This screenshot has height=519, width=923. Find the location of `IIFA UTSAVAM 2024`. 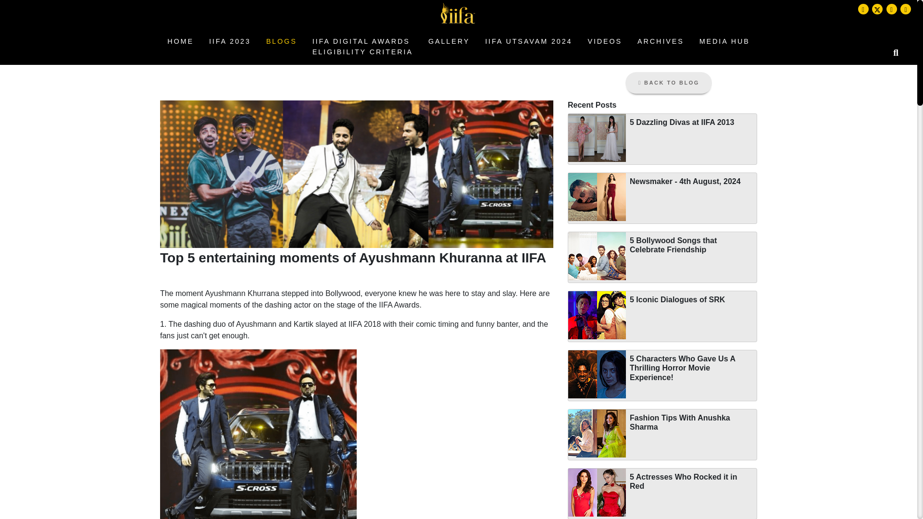

IIFA UTSAVAM 2024 is located at coordinates (604, 41).